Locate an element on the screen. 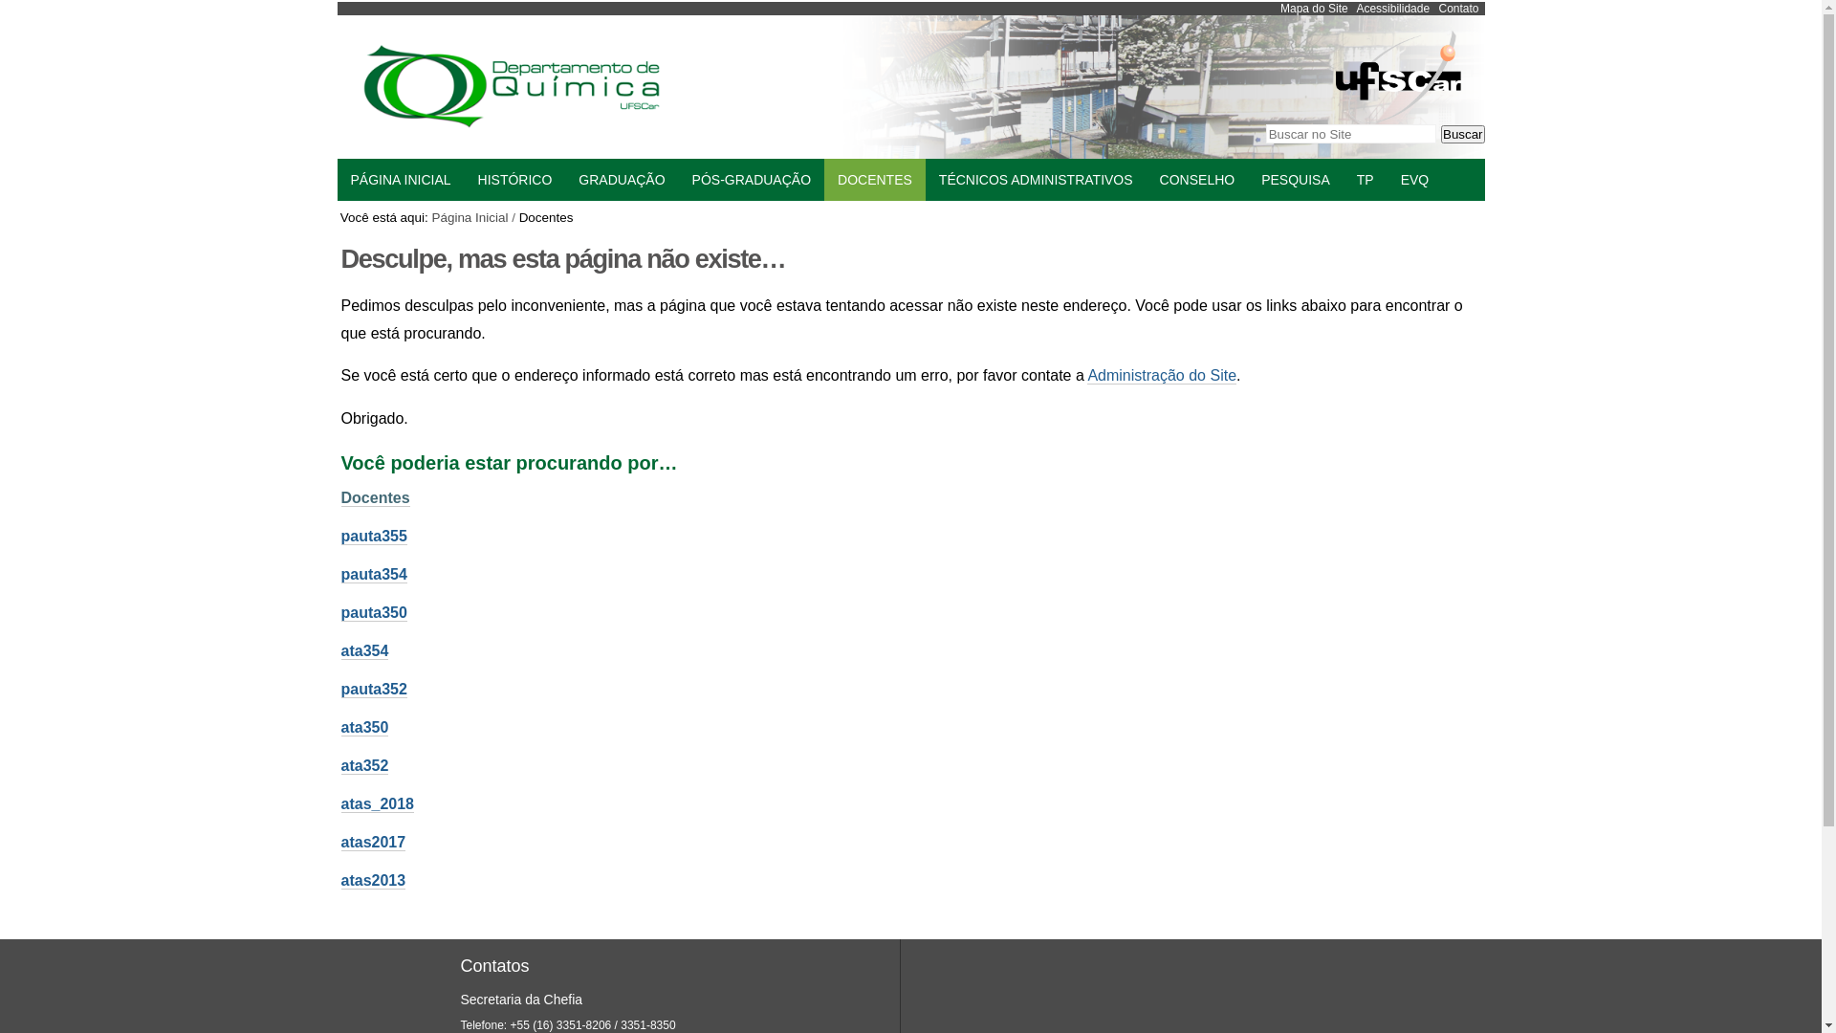  EVQ is located at coordinates (1415, 180).